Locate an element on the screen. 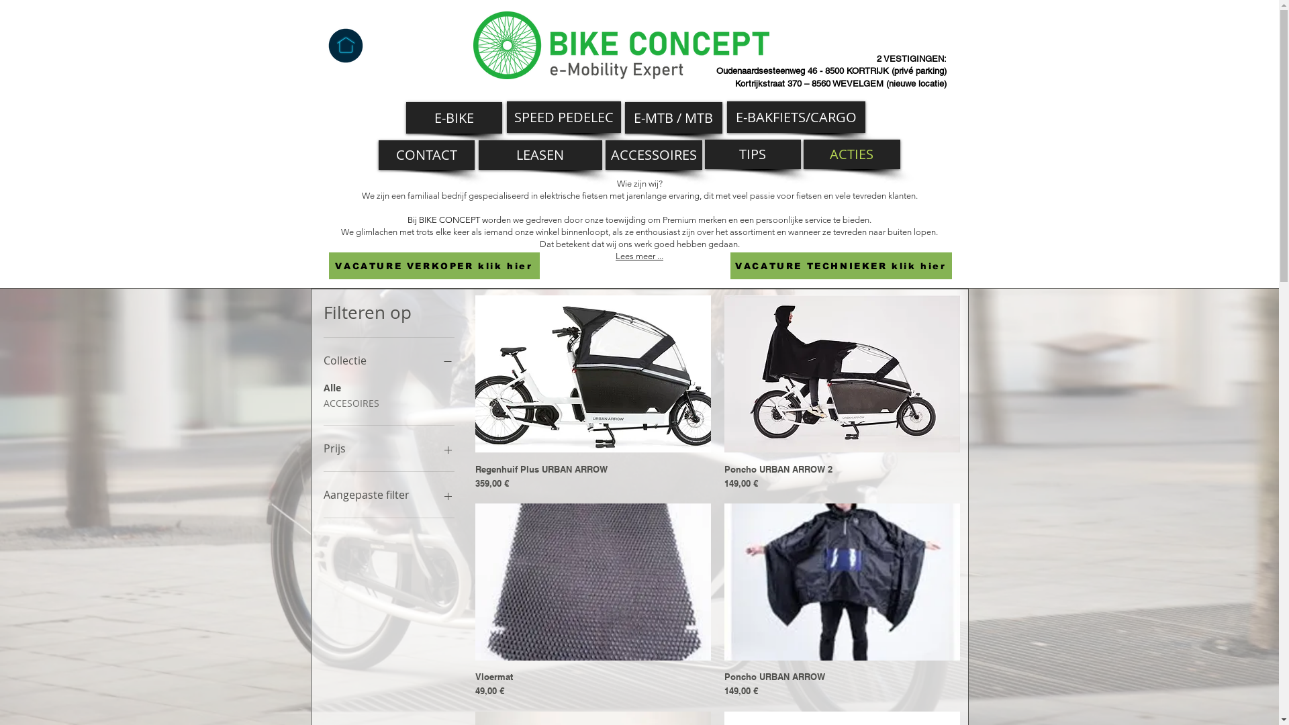  VACATURE TECHNIEKER klik hier is located at coordinates (841, 266).